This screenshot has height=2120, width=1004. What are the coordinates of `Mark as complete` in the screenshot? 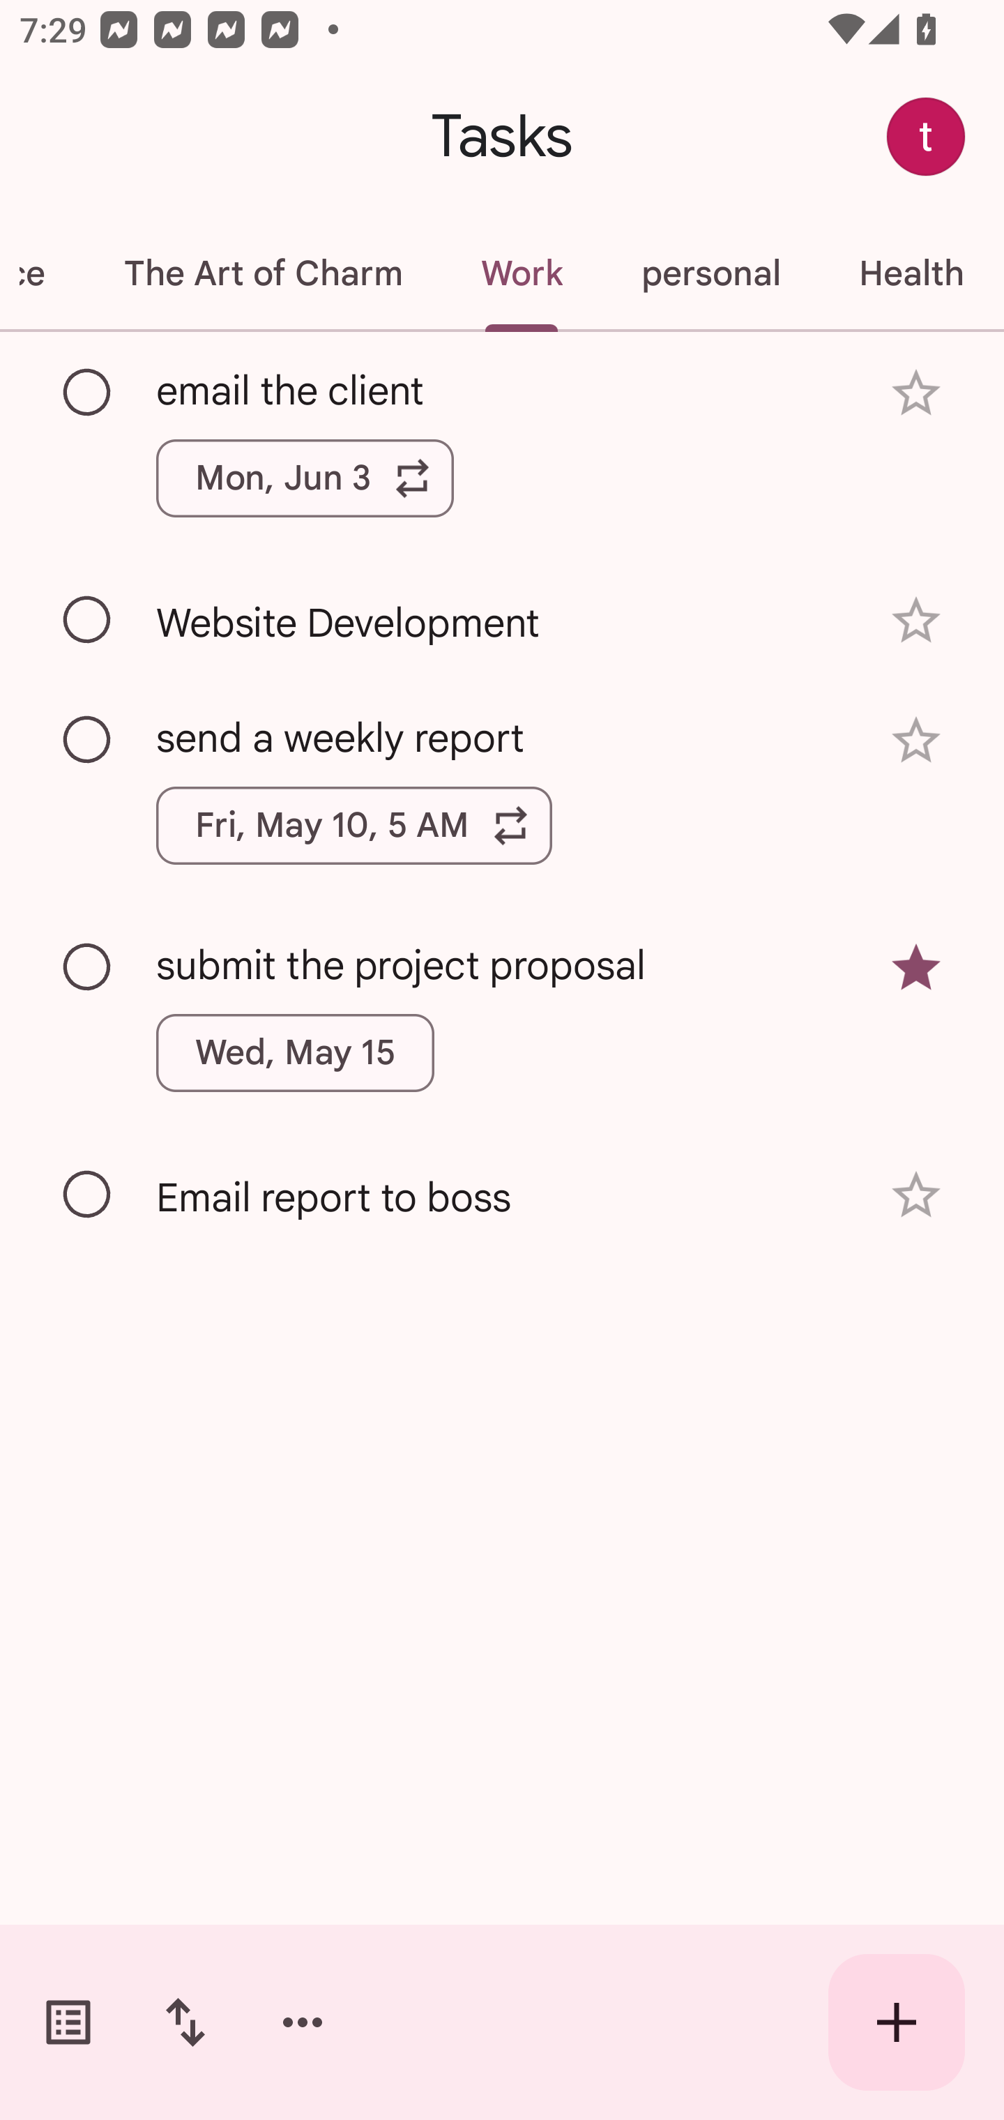 It's located at (88, 741).